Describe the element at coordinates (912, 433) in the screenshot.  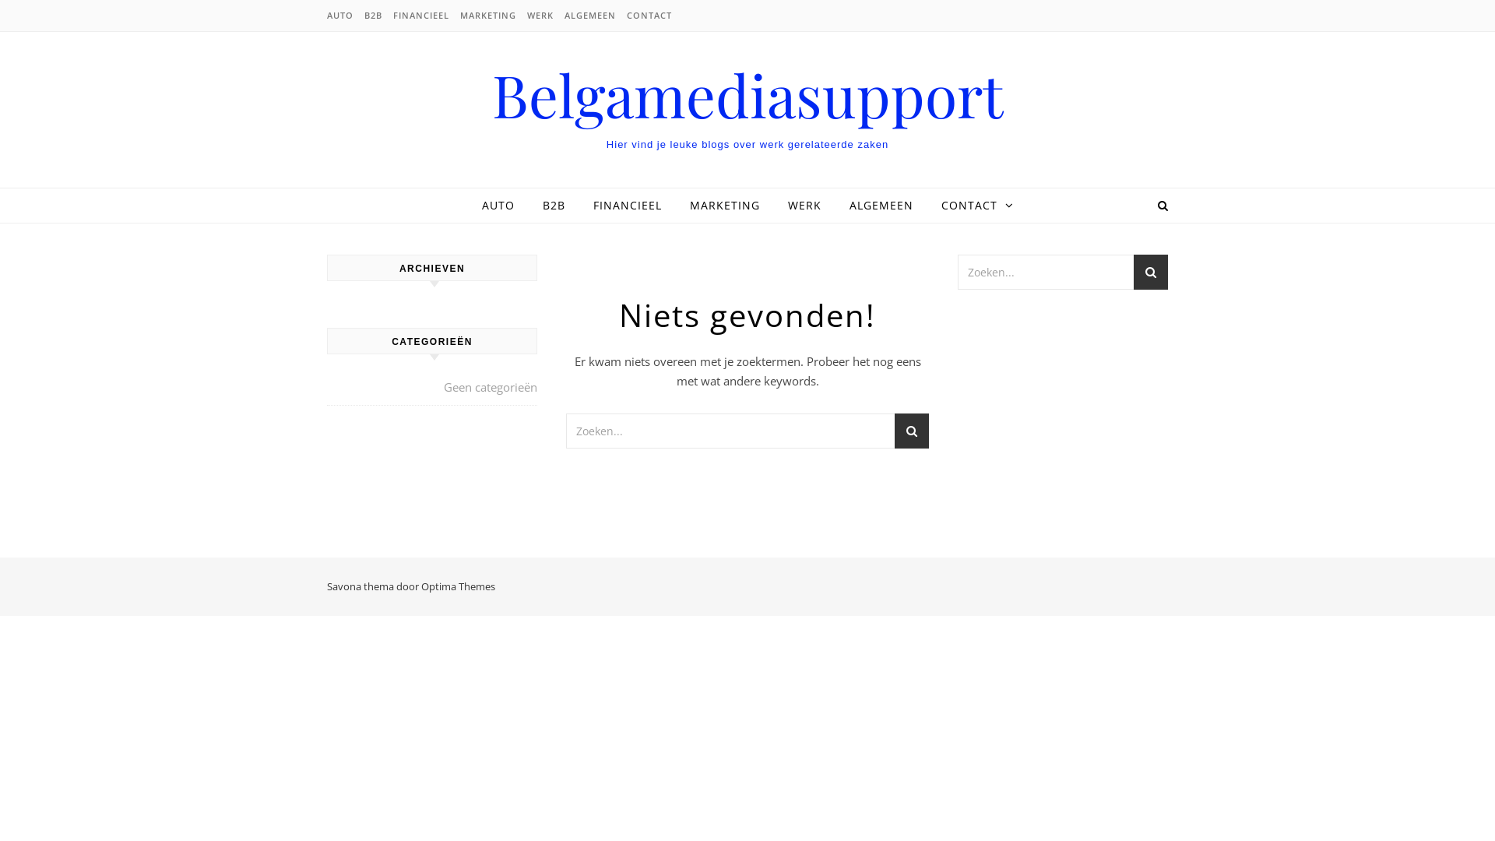
I see `st` at that location.